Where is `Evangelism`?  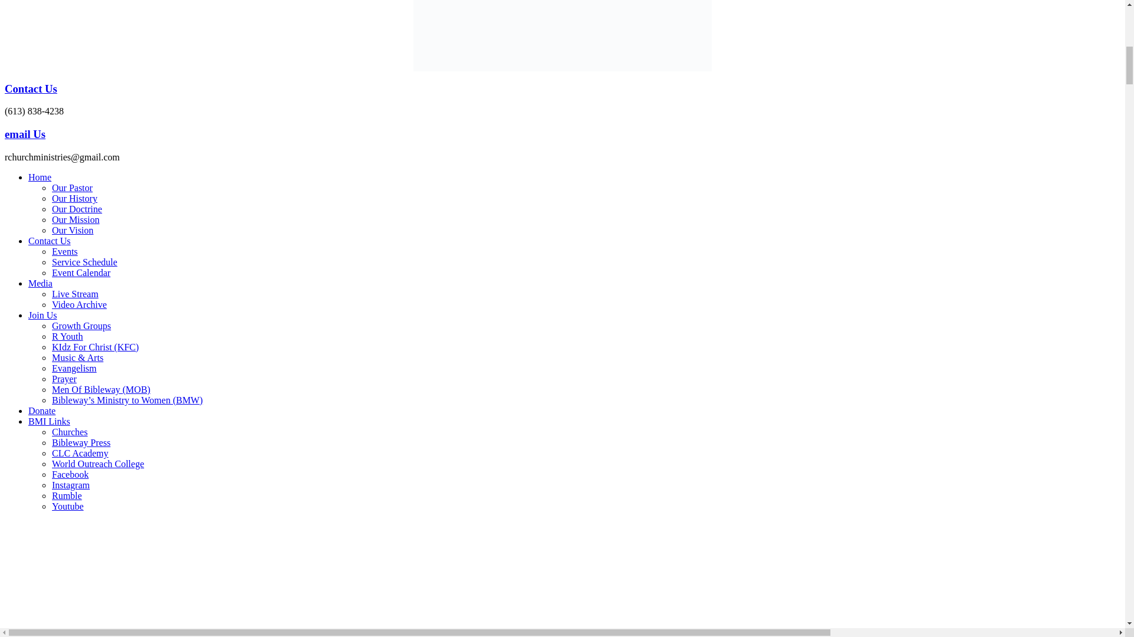
Evangelism is located at coordinates (74, 368).